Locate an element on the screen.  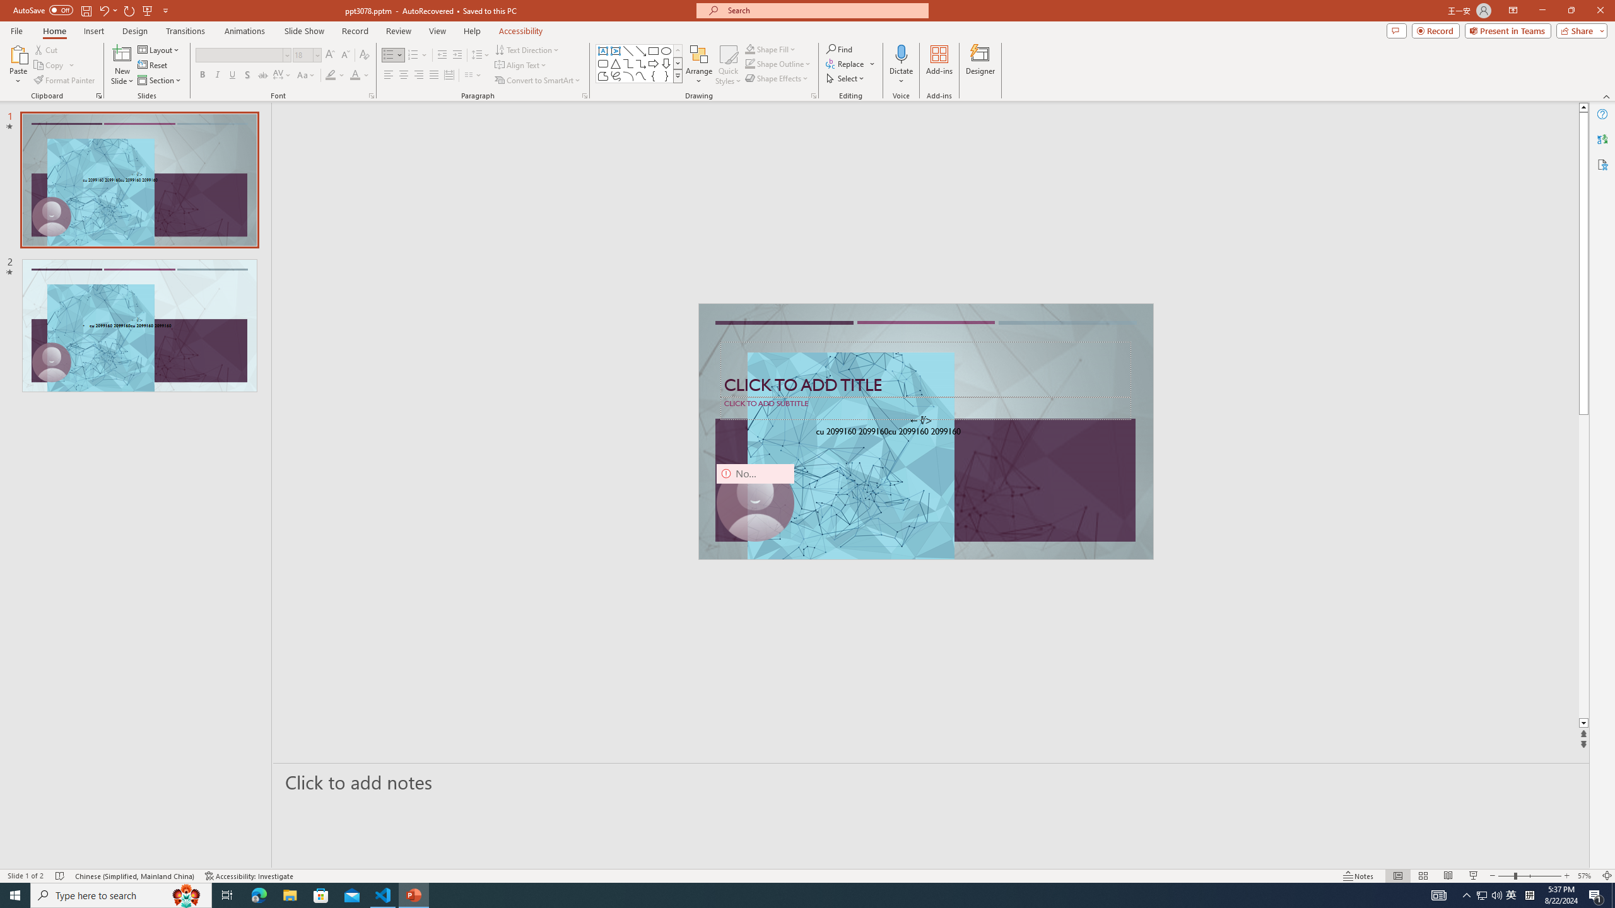
Center is located at coordinates (404, 76).